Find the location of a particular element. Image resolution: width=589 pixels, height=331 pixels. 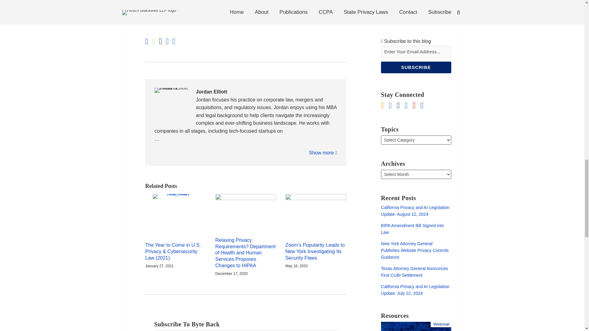

Show more is located at coordinates (323, 153).